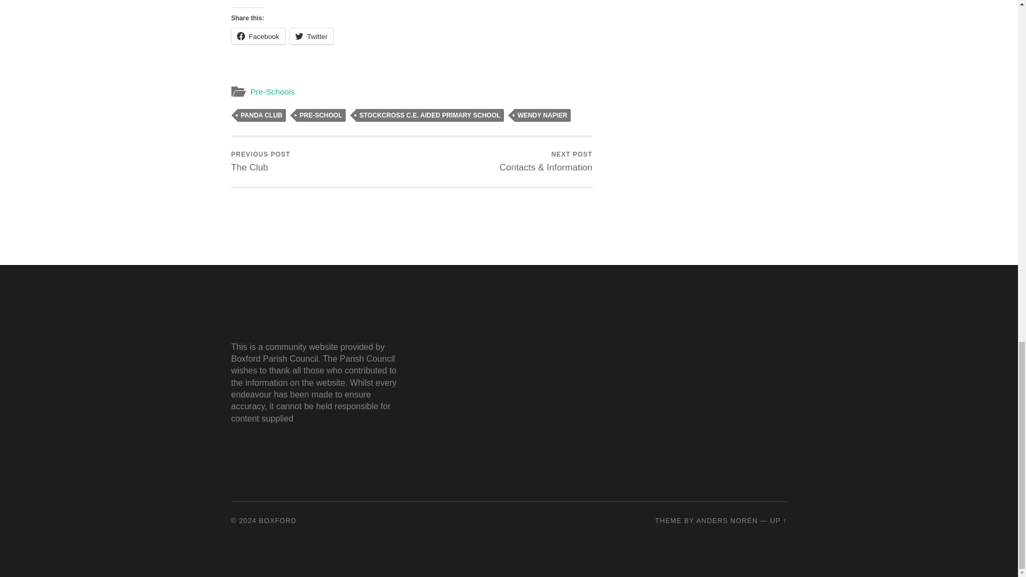 This screenshot has width=1026, height=577. I want to click on Click to share on Twitter, so click(311, 36).